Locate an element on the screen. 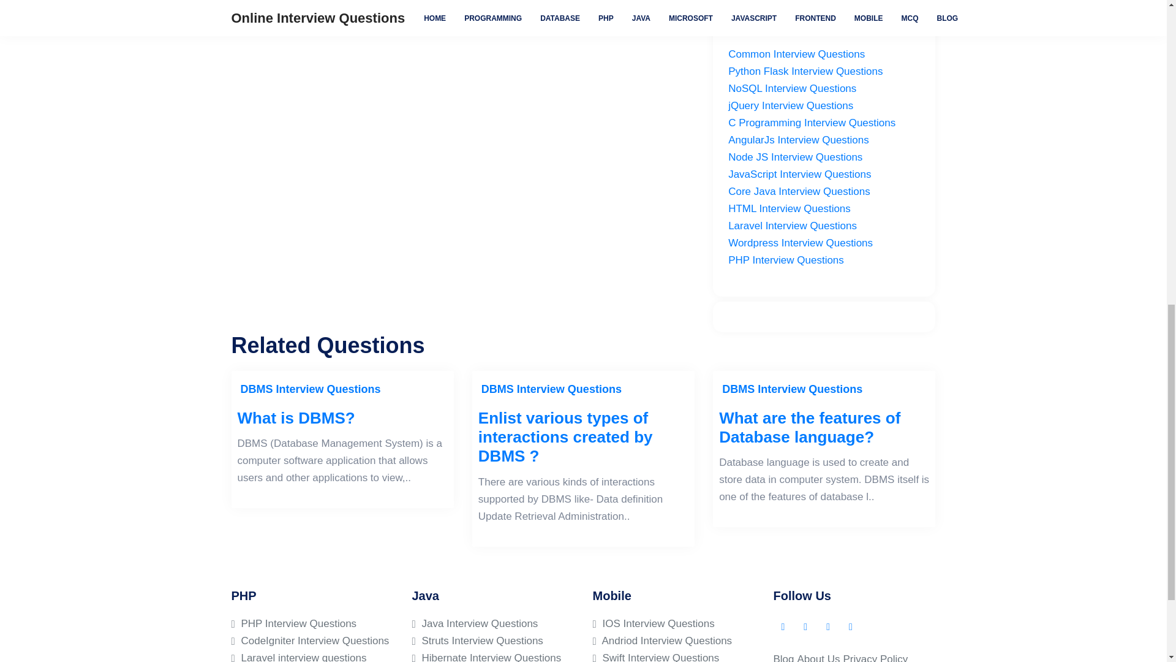 The width and height of the screenshot is (1176, 662). Register is located at coordinates (325, 15).